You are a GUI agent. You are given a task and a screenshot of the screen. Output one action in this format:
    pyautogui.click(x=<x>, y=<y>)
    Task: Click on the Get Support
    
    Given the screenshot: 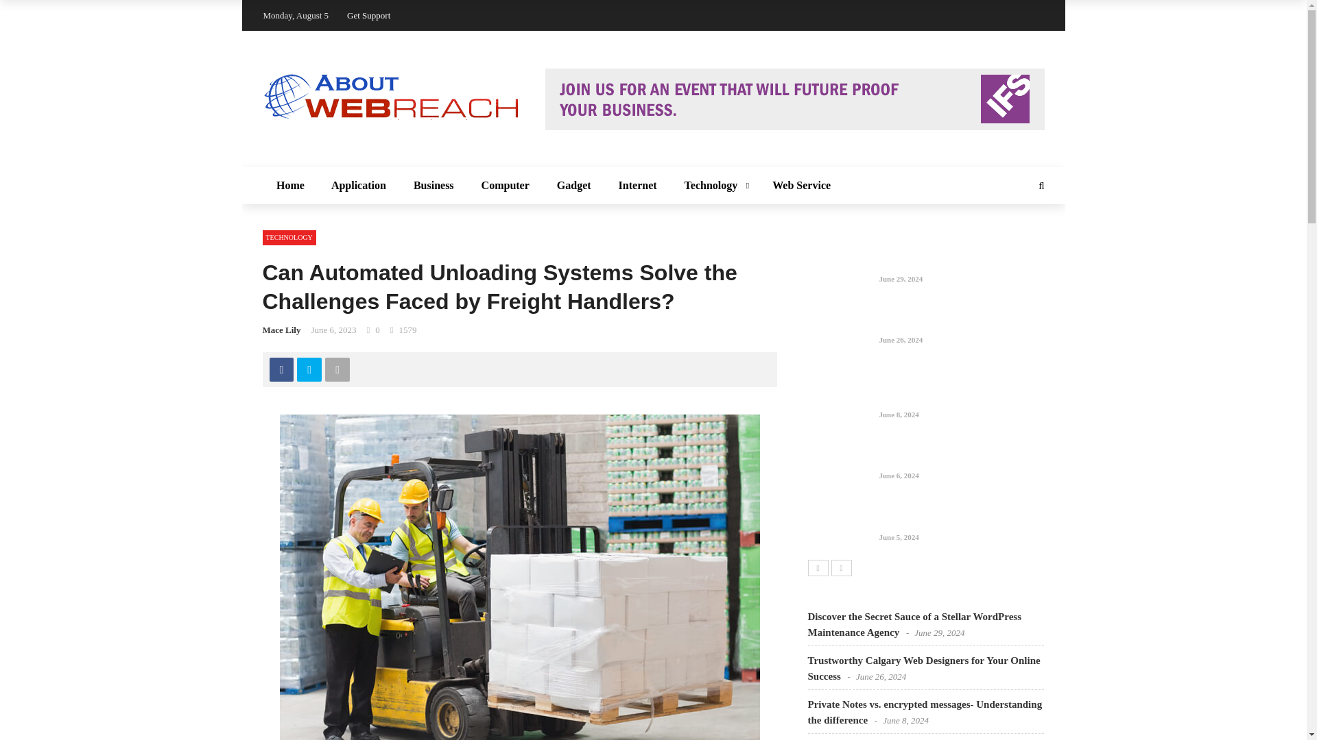 What is the action you would take?
    pyautogui.click(x=368, y=15)
    